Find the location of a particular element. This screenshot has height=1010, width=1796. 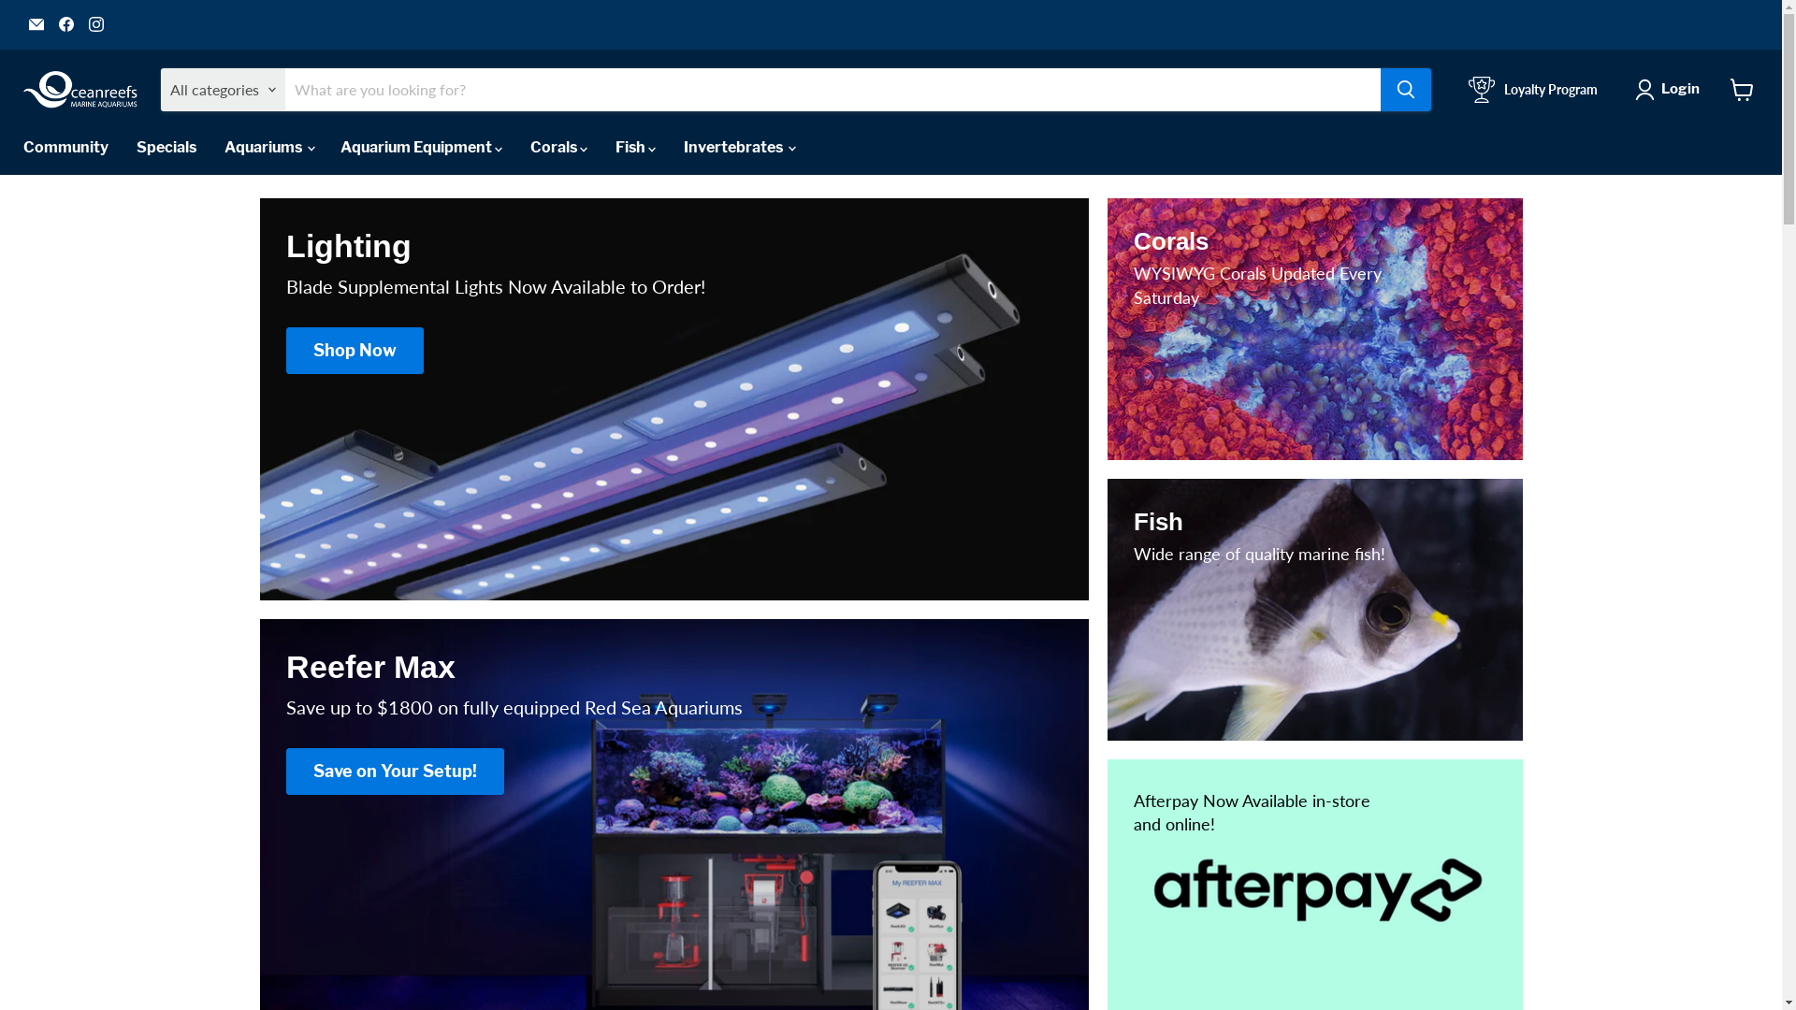

Login is located at coordinates (1671, 90).